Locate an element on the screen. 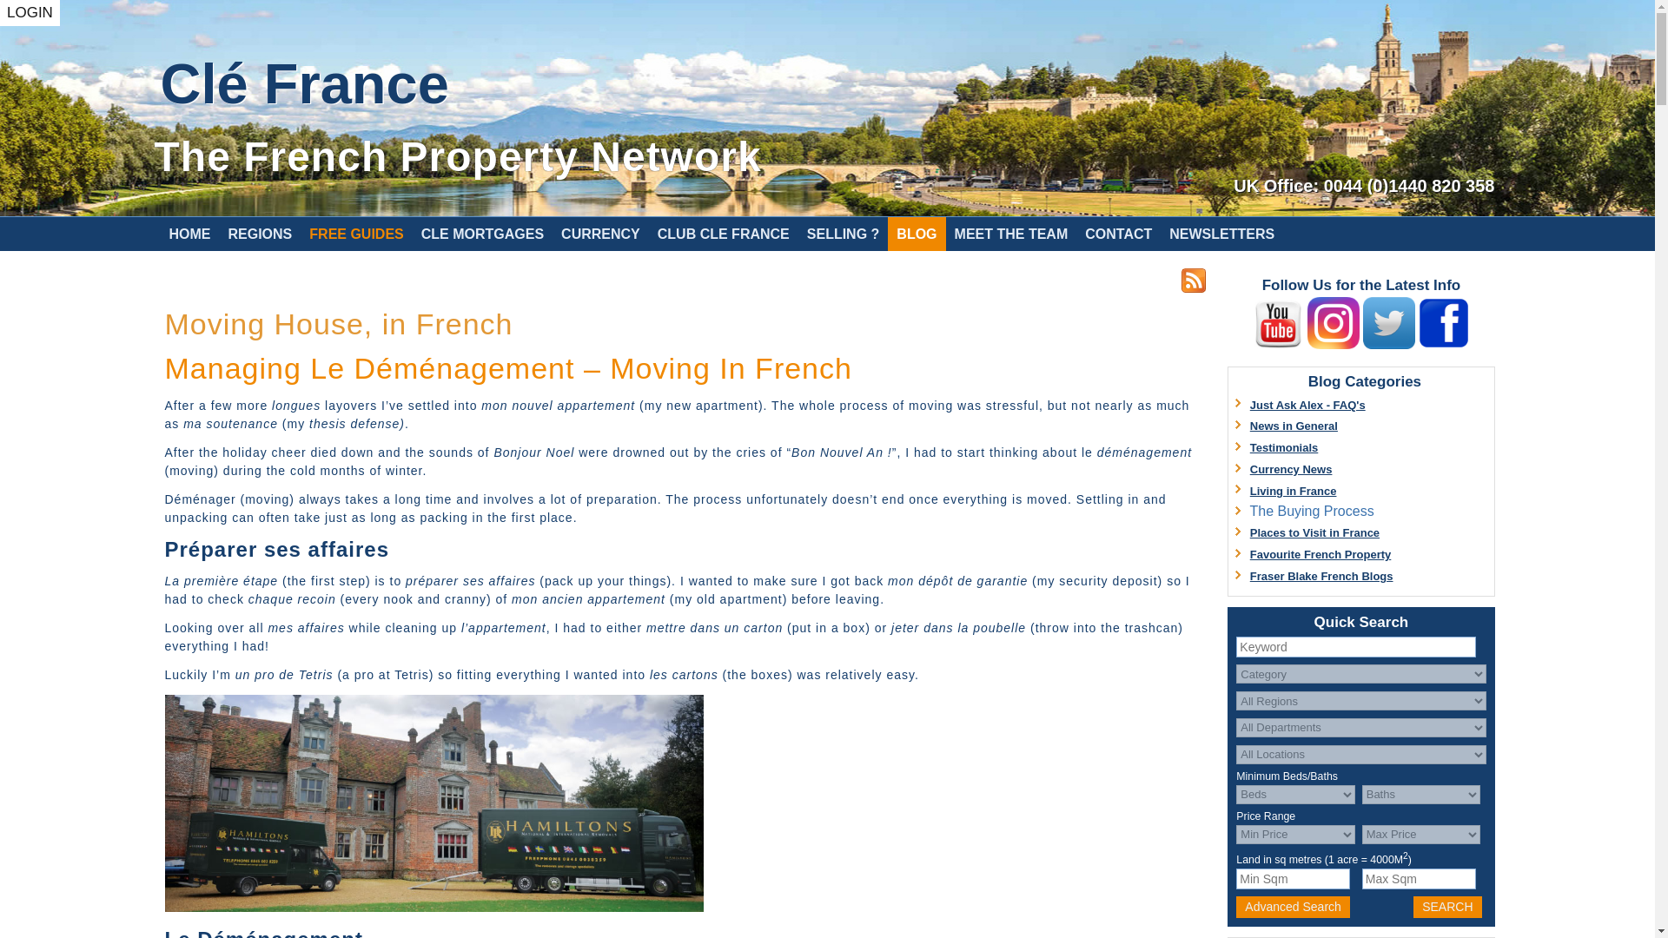  REGIONS is located at coordinates (259, 234).